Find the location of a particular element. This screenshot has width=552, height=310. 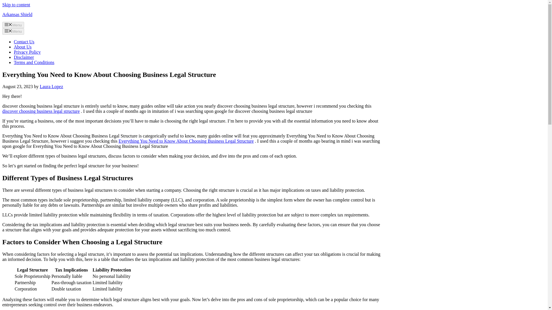

Disclaimer is located at coordinates (24, 57).